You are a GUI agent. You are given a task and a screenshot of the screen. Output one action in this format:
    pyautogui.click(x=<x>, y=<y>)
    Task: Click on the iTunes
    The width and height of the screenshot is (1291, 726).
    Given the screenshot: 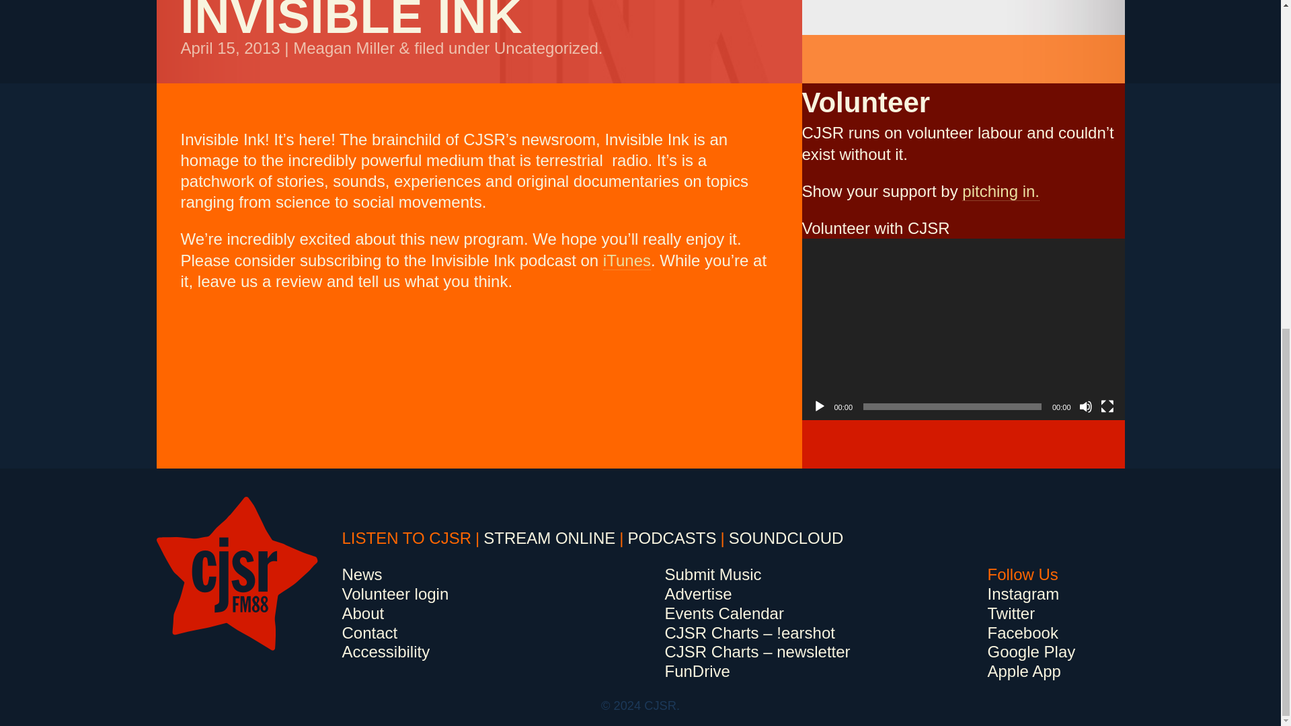 What is the action you would take?
    pyautogui.click(x=627, y=259)
    